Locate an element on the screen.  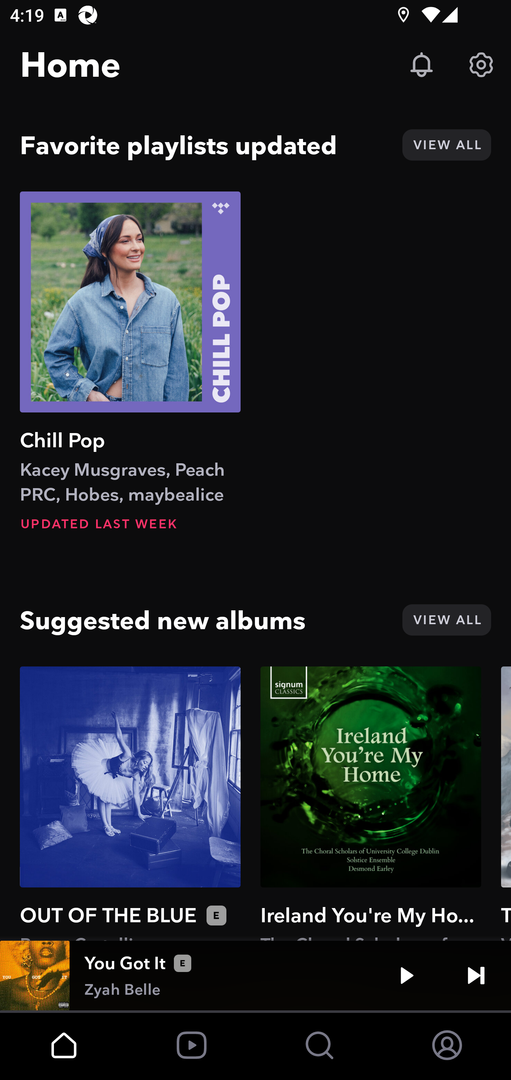
VIEW ALL is located at coordinates (446, 145).